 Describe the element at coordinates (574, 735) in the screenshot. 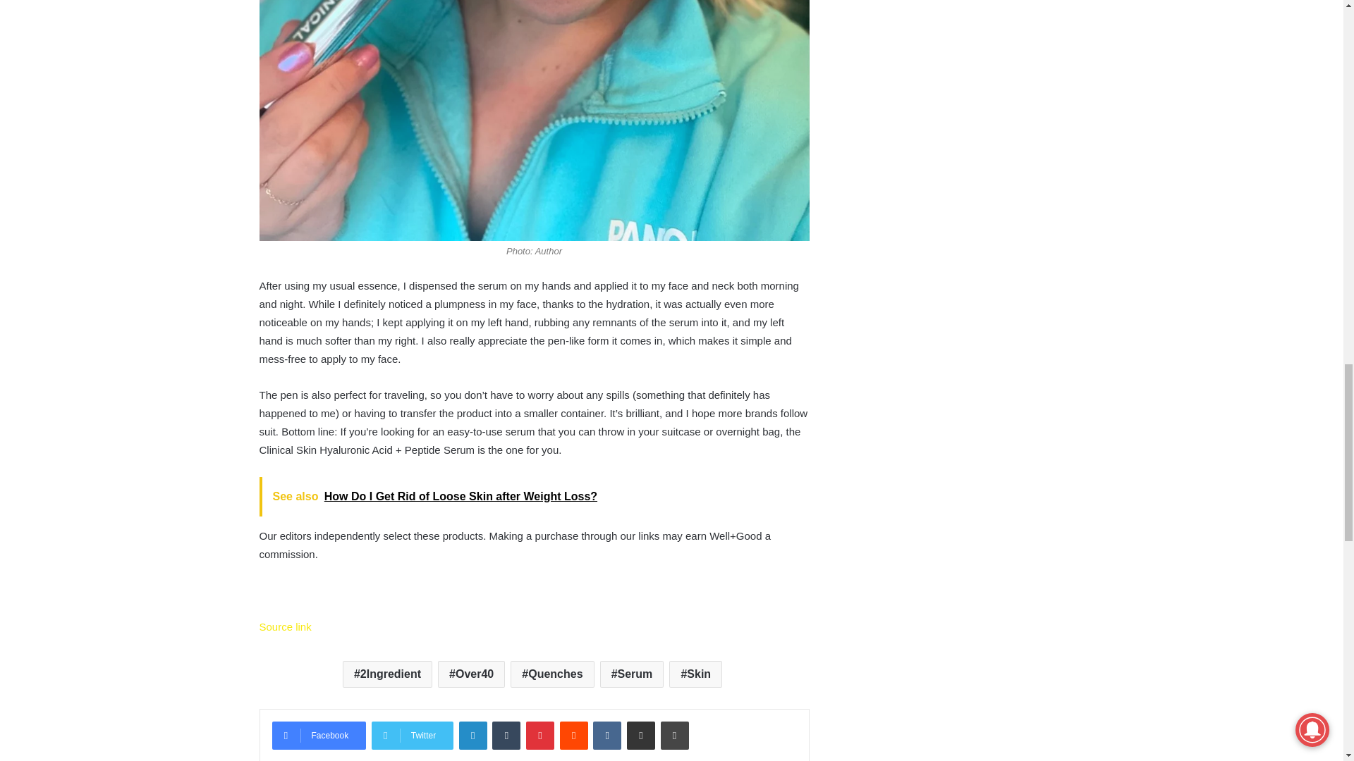

I see `Reddit` at that location.